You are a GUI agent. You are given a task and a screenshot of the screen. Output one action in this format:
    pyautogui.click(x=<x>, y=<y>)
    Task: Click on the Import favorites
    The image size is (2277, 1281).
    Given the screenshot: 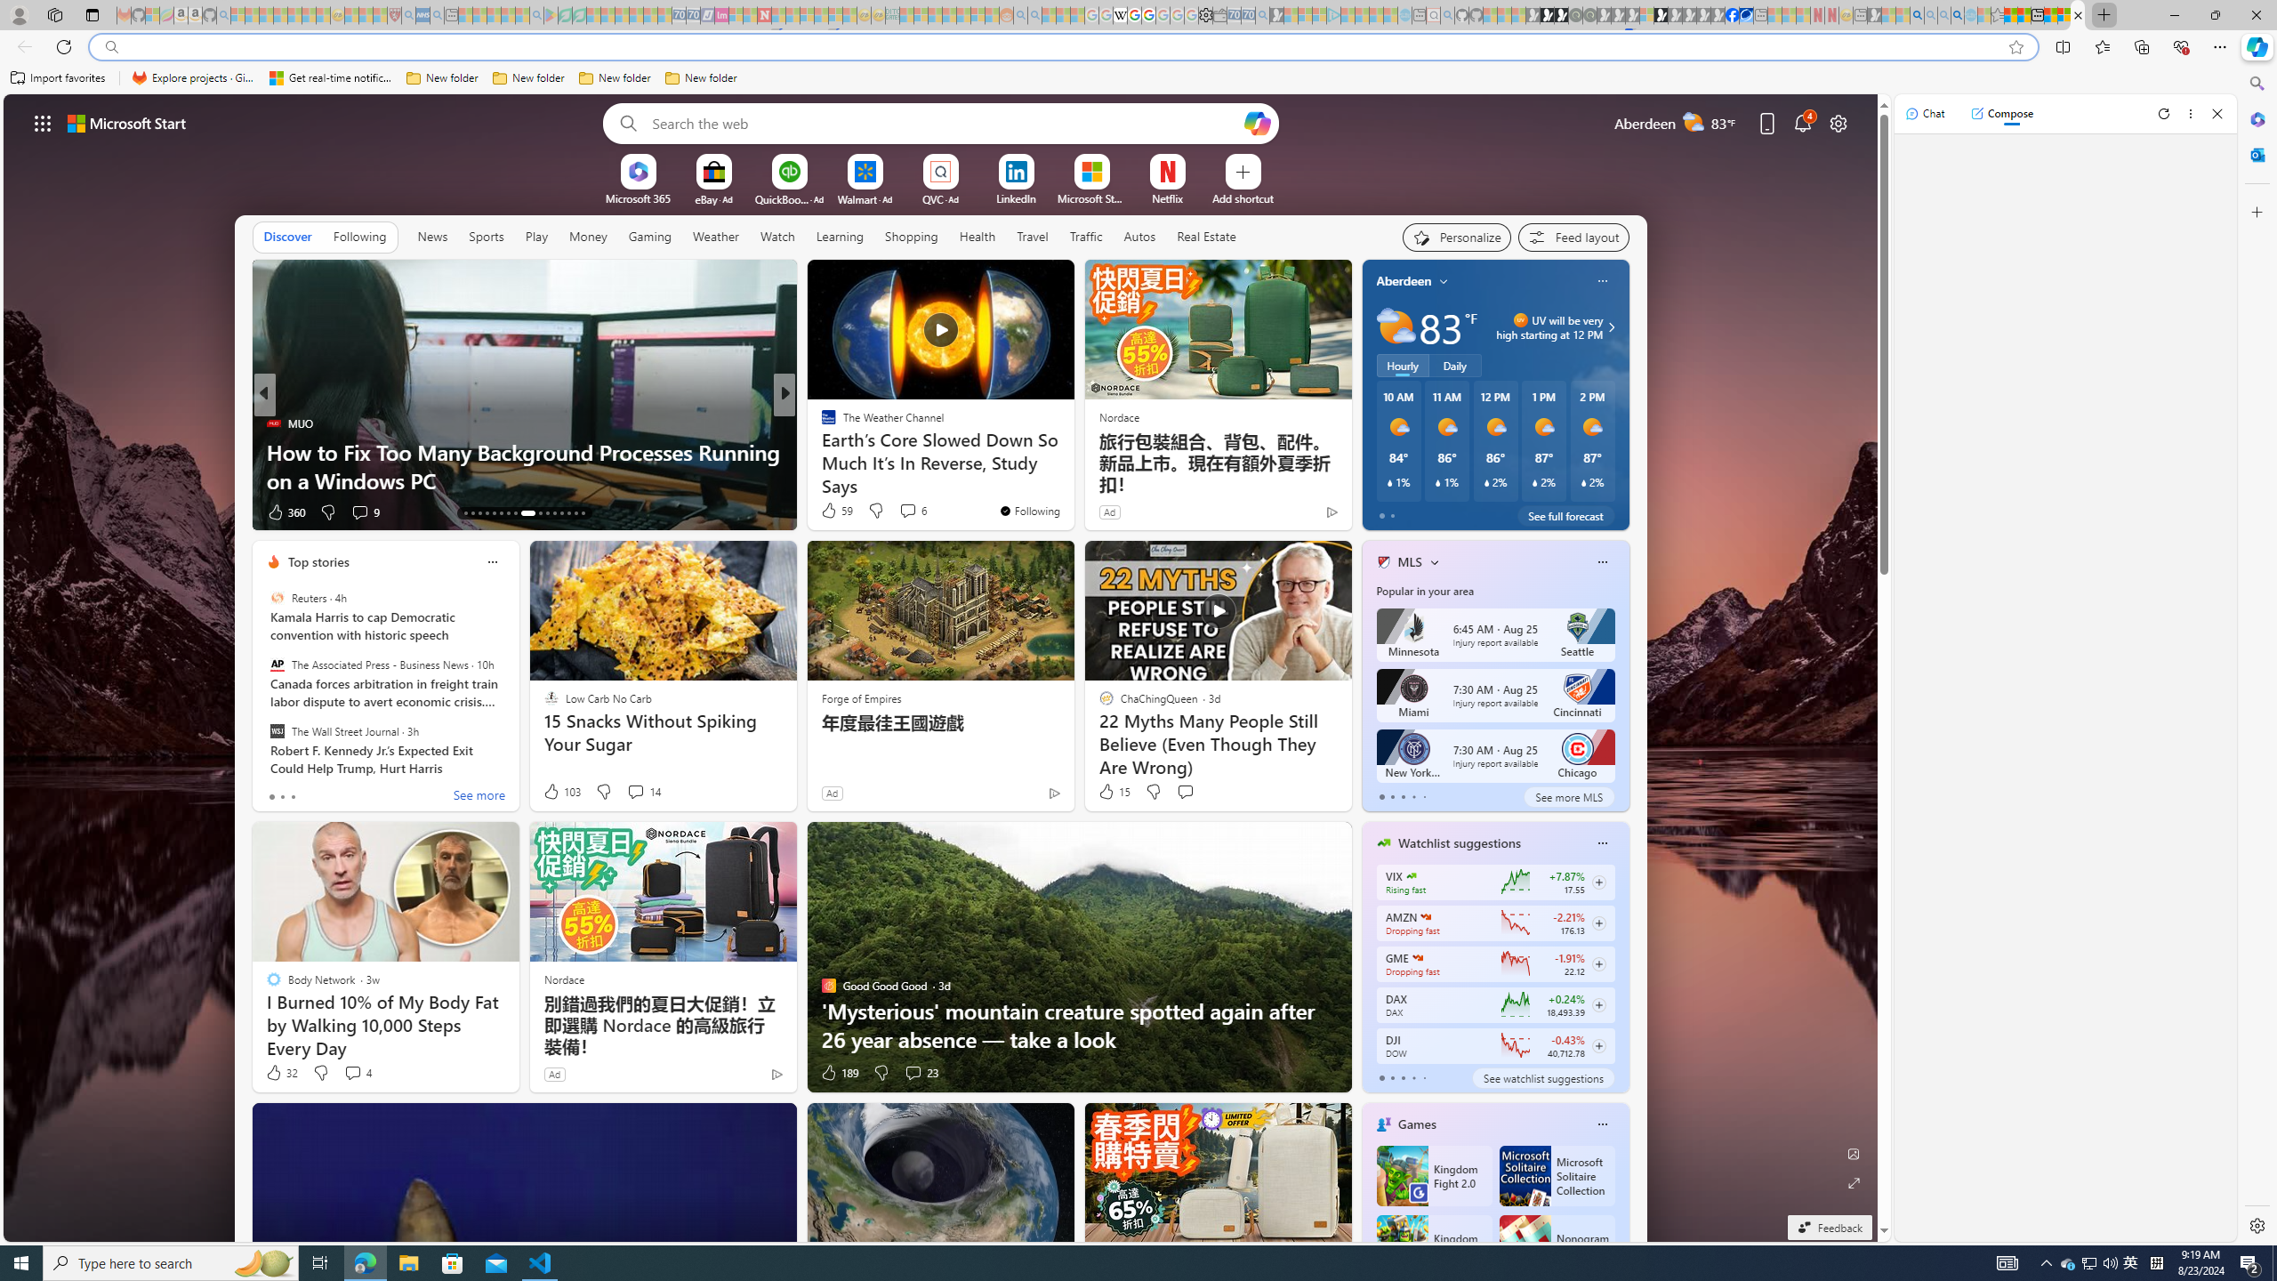 What is the action you would take?
    pyautogui.click(x=58, y=78)
    